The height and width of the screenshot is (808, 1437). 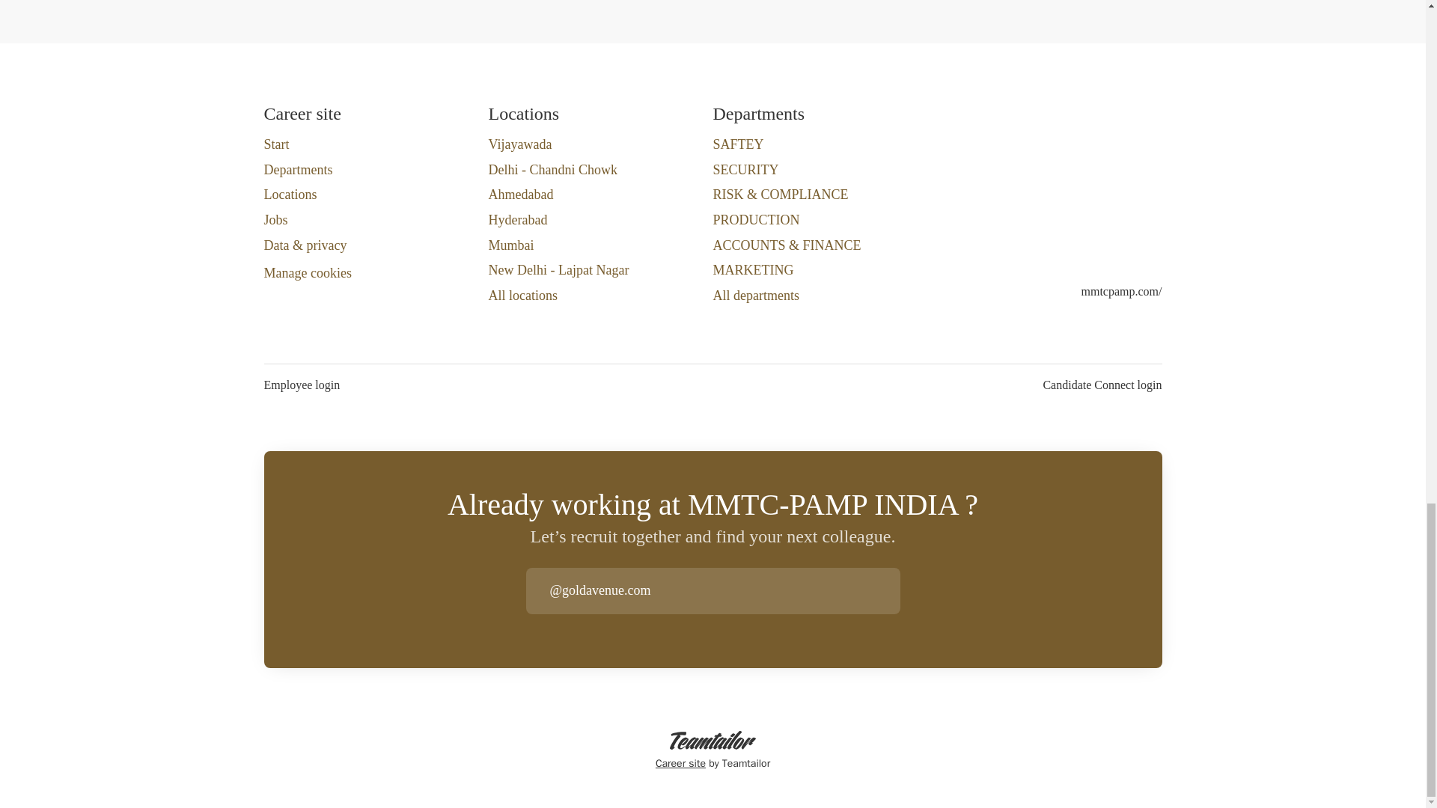 I want to click on Jobs, so click(x=275, y=219).